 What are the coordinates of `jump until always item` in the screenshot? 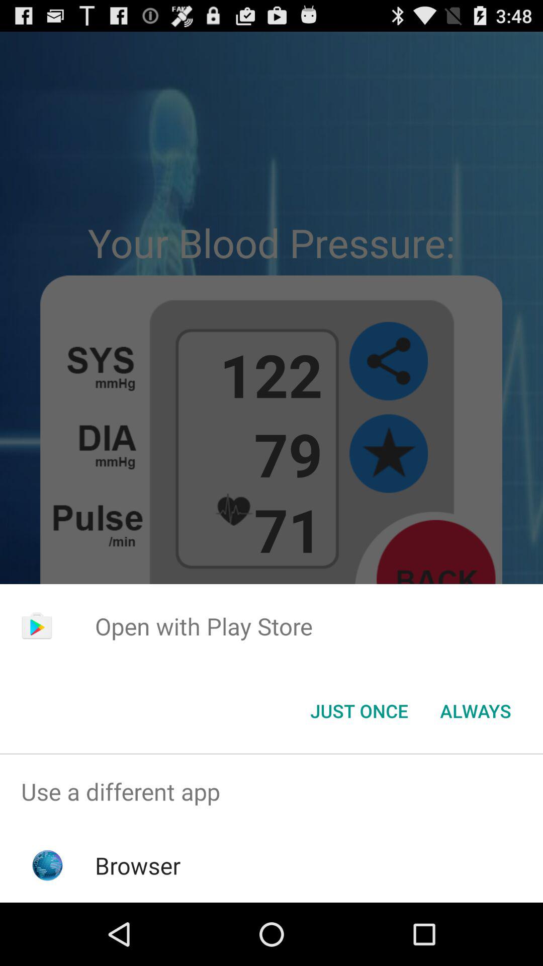 It's located at (476, 711).